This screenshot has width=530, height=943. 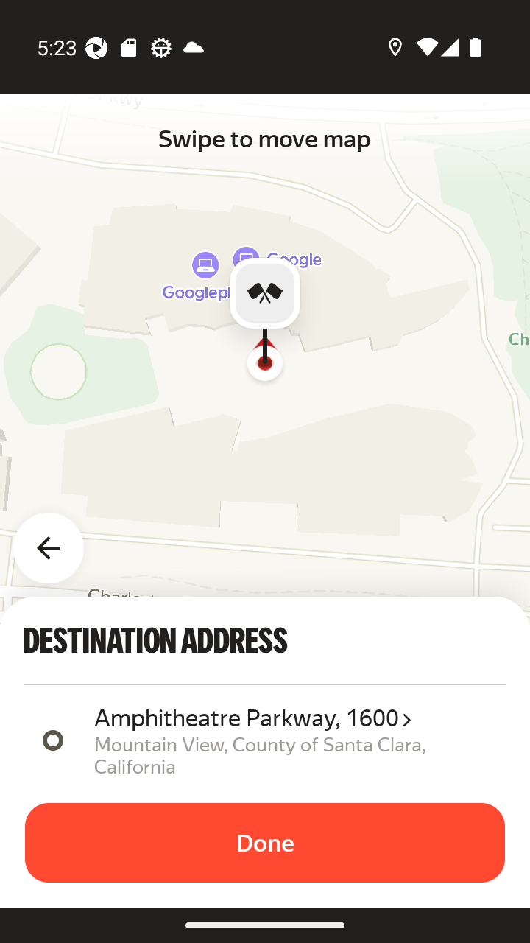 What do you see at coordinates (265, 843) in the screenshot?
I see `Done` at bounding box center [265, 843].